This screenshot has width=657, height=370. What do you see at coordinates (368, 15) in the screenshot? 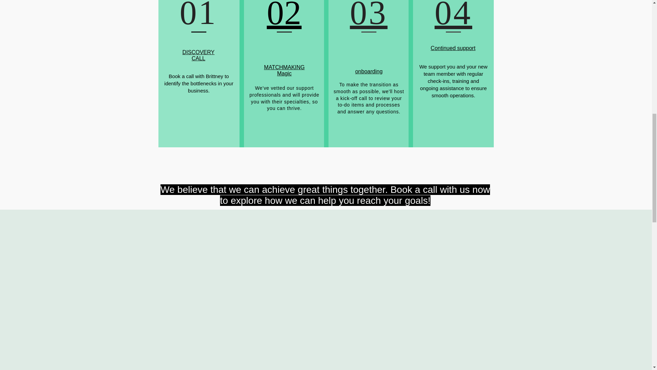
I see `04` at bounding box center [368, 15].